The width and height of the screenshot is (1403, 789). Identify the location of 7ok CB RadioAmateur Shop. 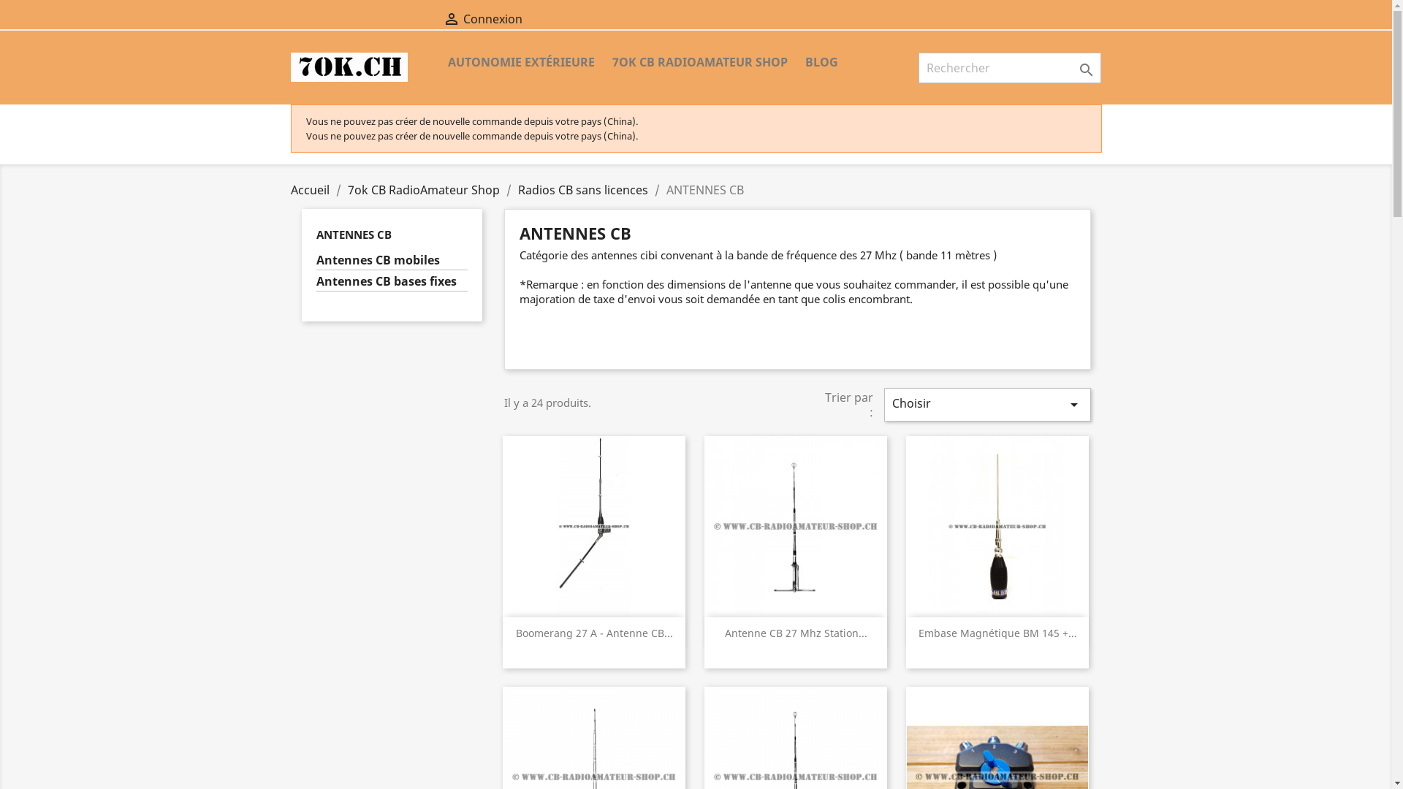
(424, 190).